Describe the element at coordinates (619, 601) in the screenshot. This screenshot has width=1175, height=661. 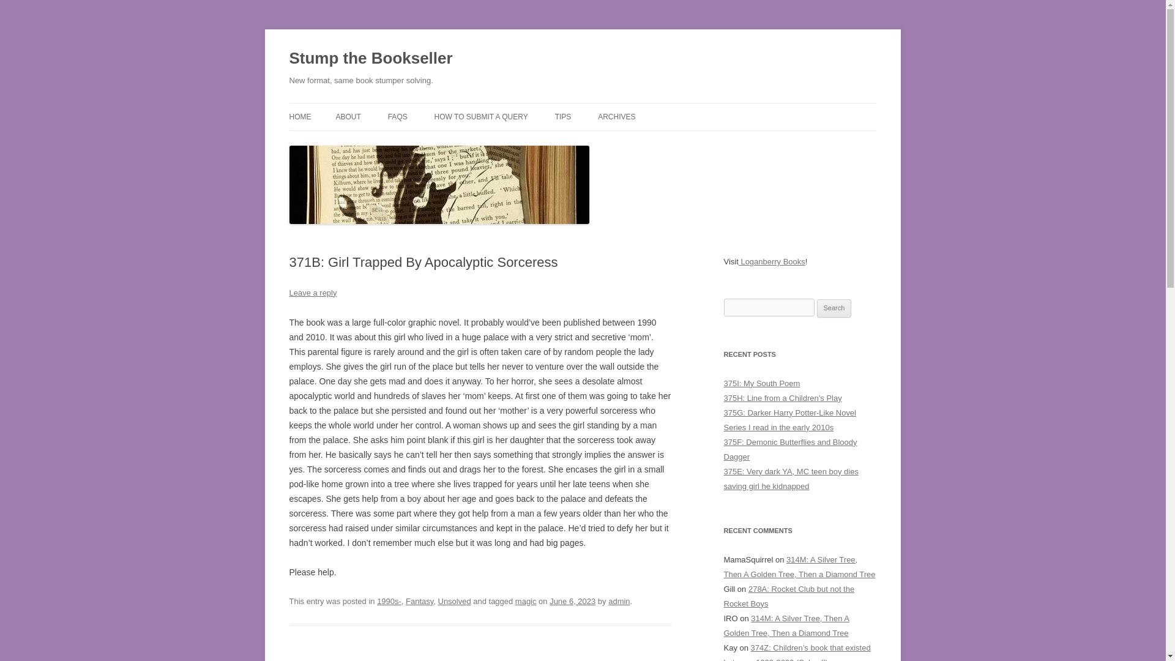
I see `View all posts by admin` at that location.